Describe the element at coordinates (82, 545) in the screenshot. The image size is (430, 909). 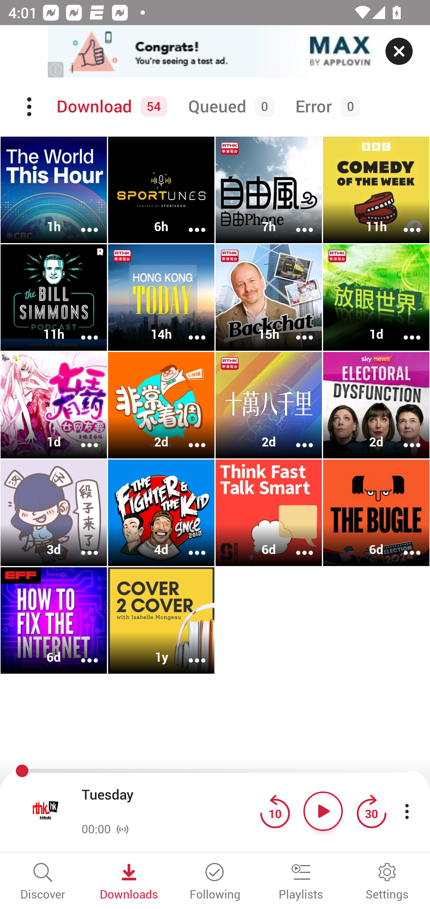
I see `More options` at that location.